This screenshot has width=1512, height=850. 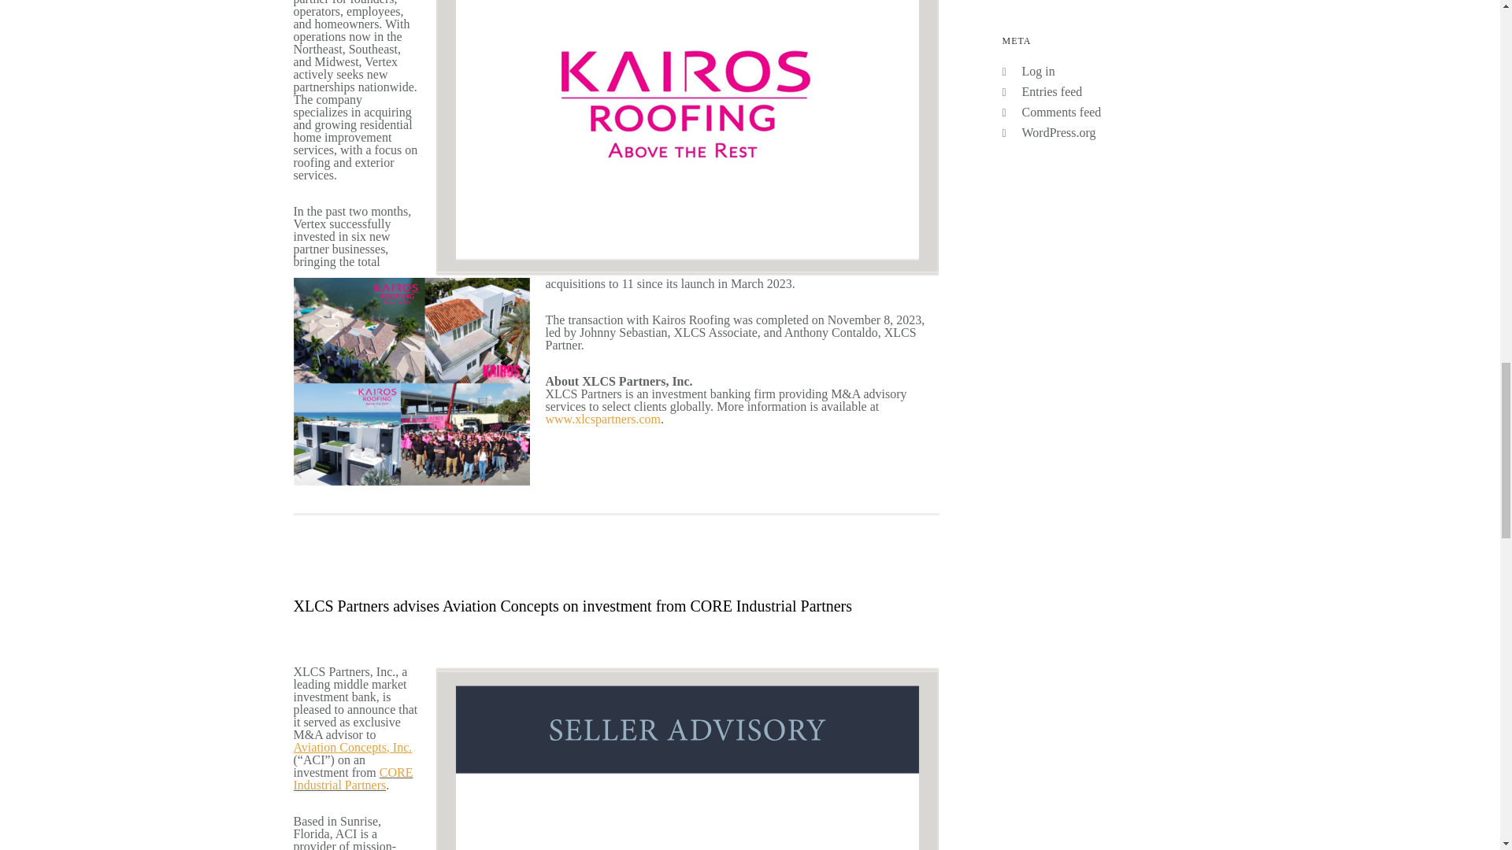 What do you see at coordinates (353, 778) in the screenshot?
I see `CORE Industrial Partners` at bounding box center [353, 778].